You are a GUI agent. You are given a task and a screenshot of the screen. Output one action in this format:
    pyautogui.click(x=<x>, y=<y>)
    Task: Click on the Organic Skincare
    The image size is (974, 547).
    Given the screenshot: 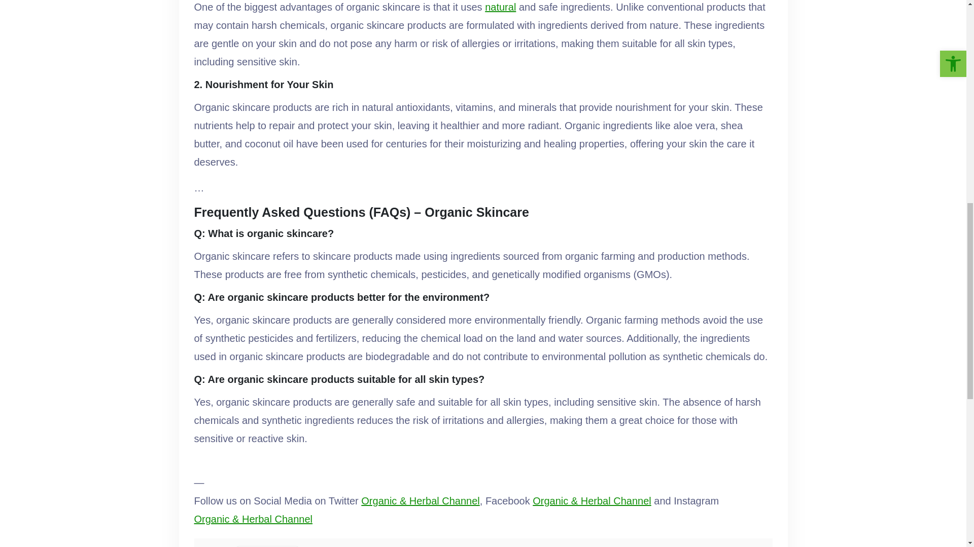 What is the action you would take?
    pyautogui.click(x=268, y=546)
    